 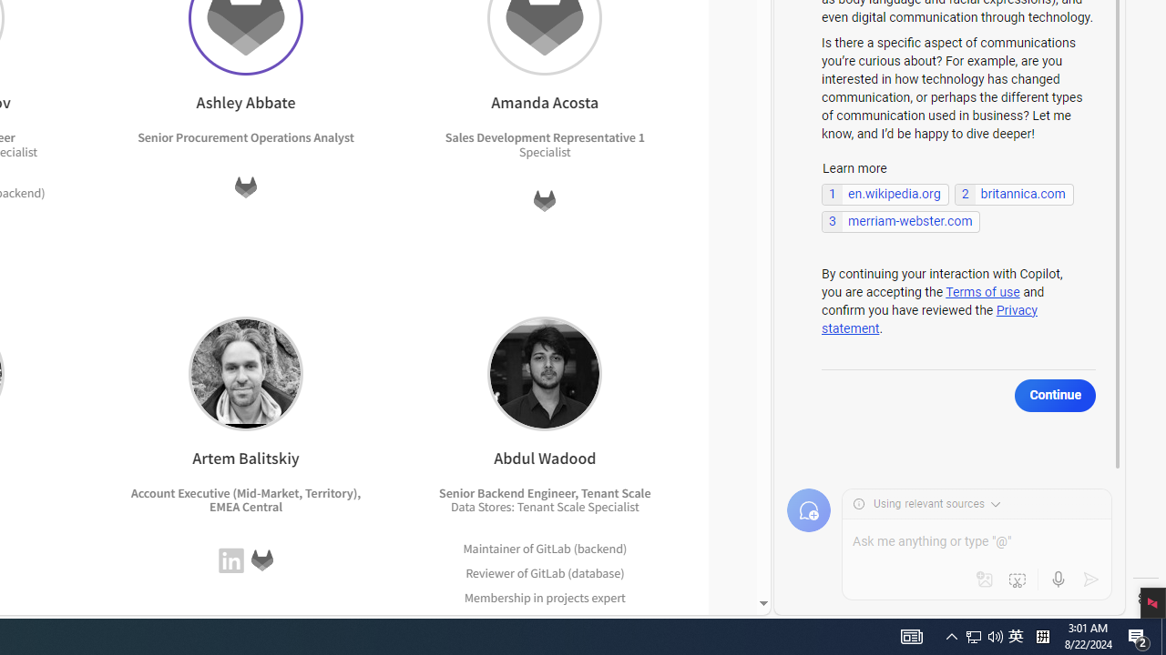 I want to click on Membership in projects expert, so click(x=545, y=597).